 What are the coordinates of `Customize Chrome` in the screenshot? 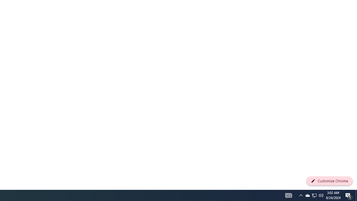 It's located at (329, 181).